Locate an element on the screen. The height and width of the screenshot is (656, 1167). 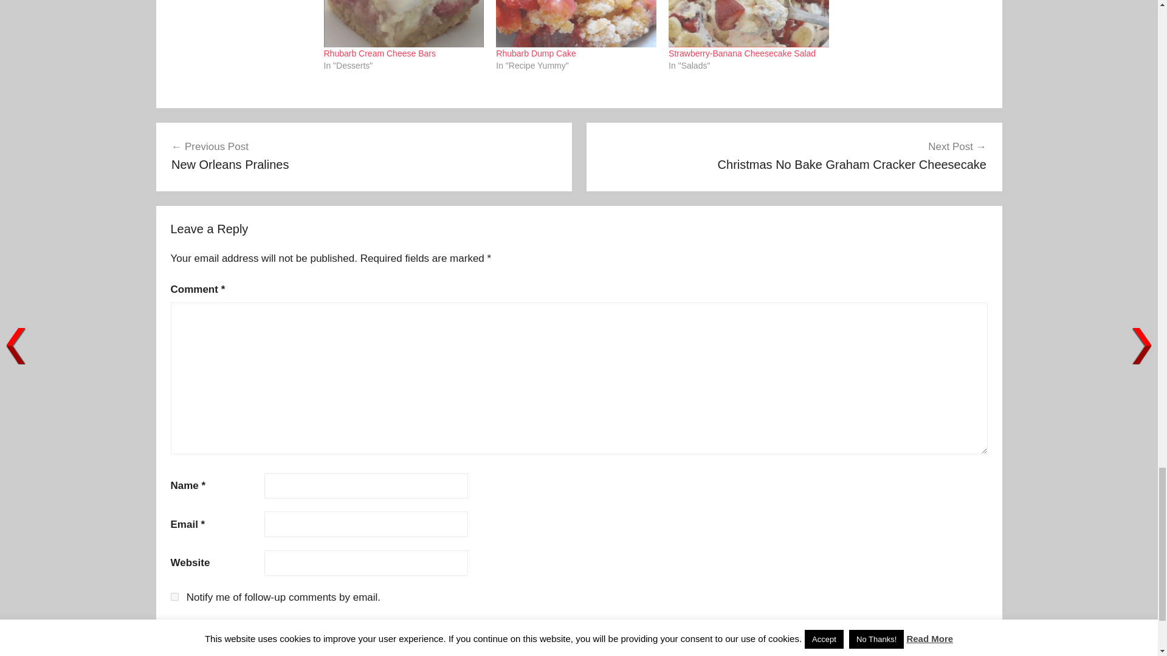
Strawberry-Banana Cheesecake Salad is located at coordinates (536, 53).